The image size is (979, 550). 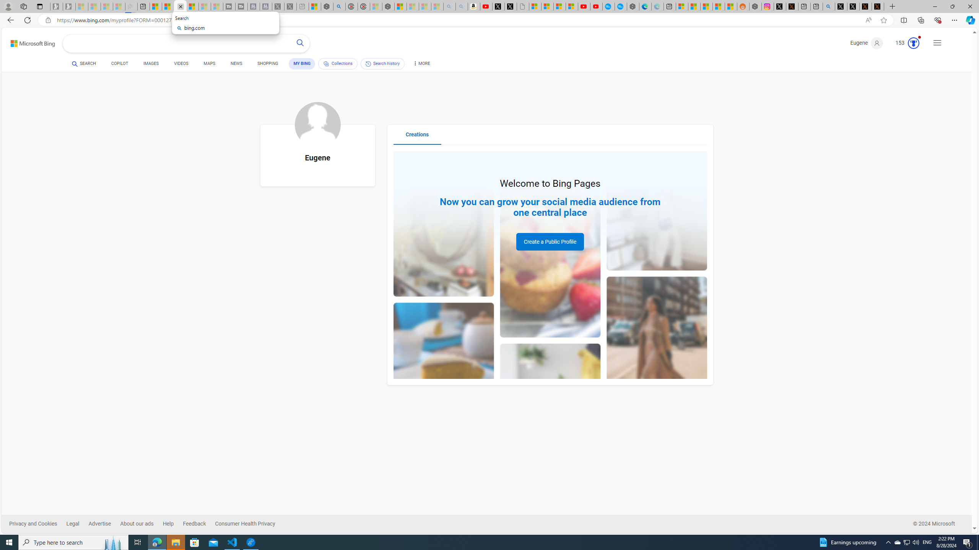 What do you see at coordinates (779, 6) in the screenshot?
I see `Log in to X / X` at bounding box center [779, 6].